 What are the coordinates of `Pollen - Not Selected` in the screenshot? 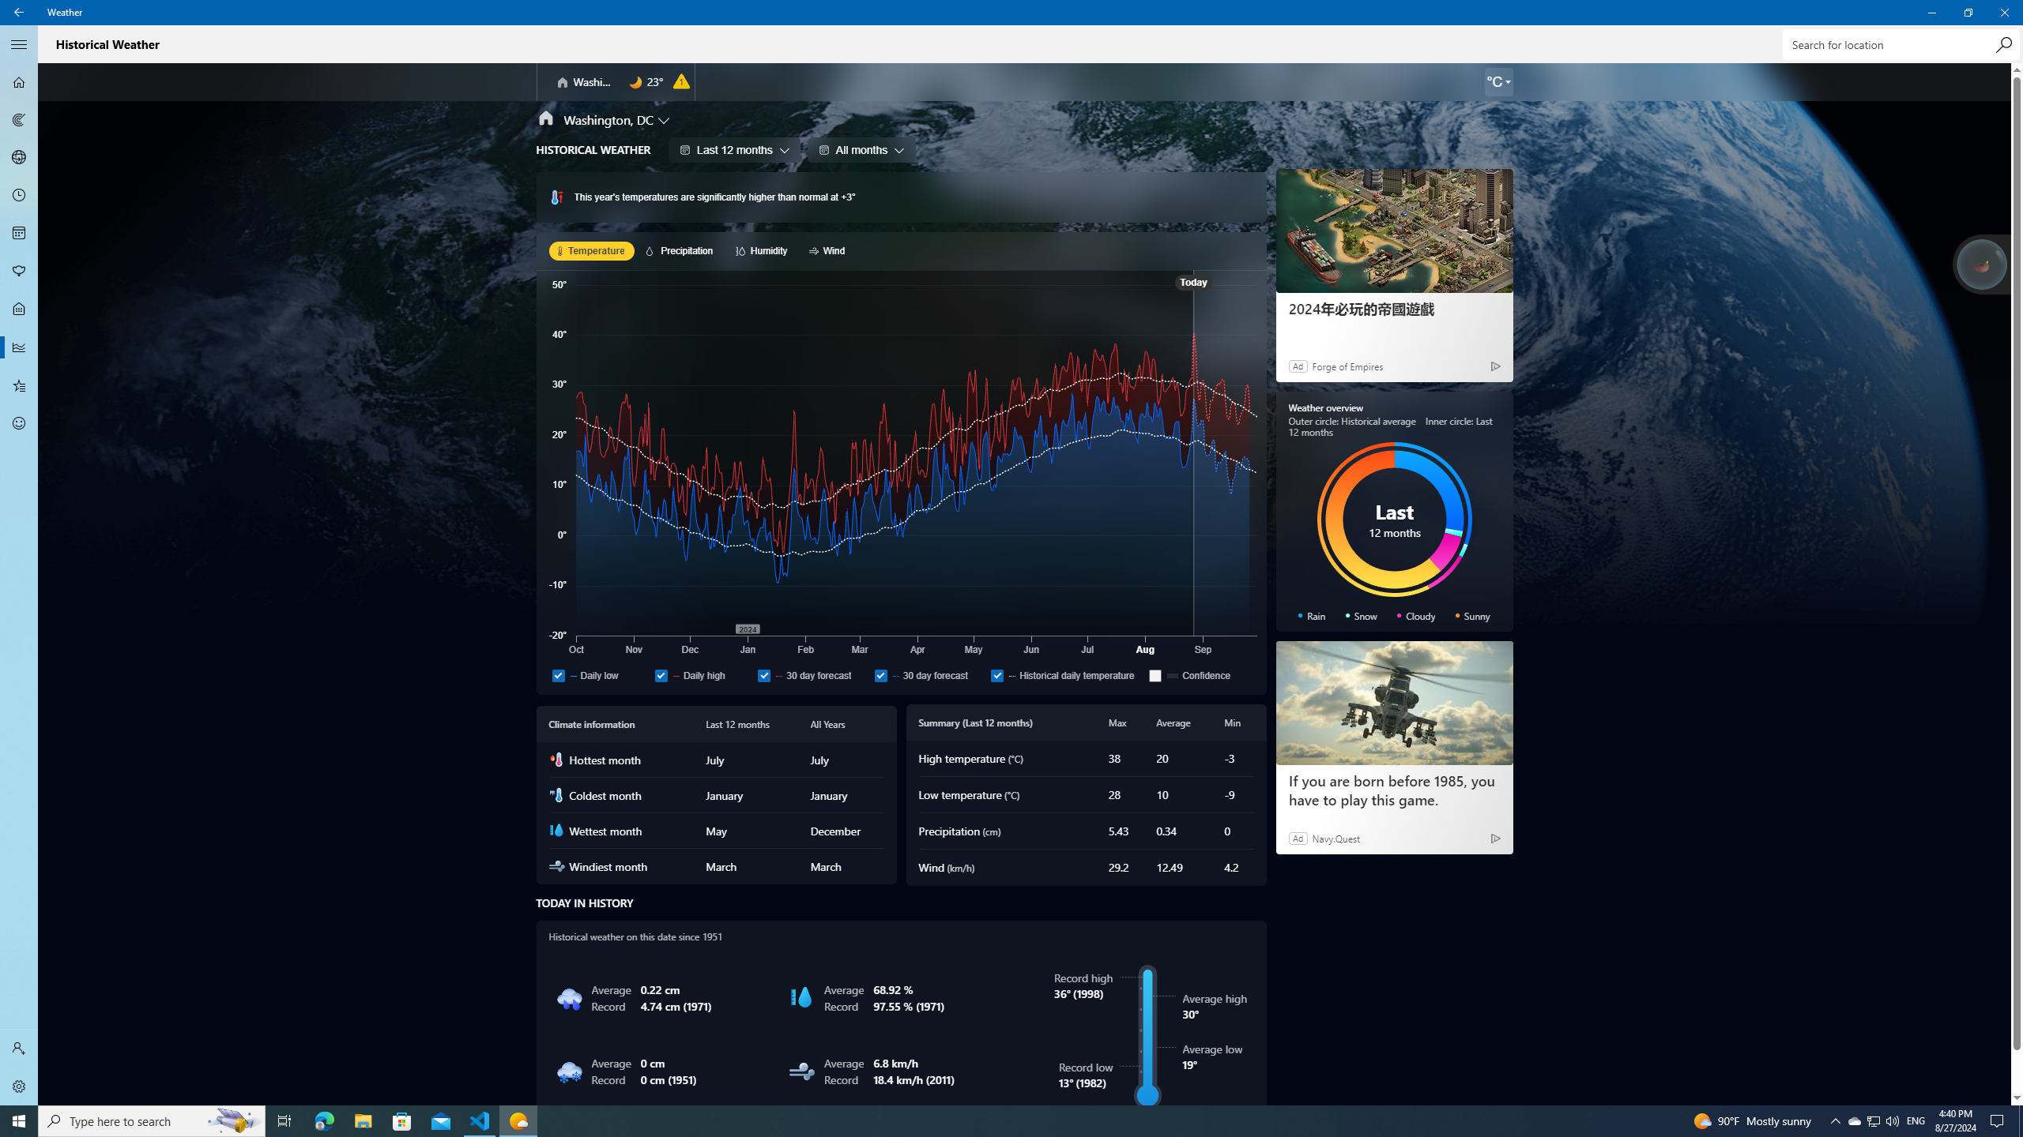 It's located at (19, 272).